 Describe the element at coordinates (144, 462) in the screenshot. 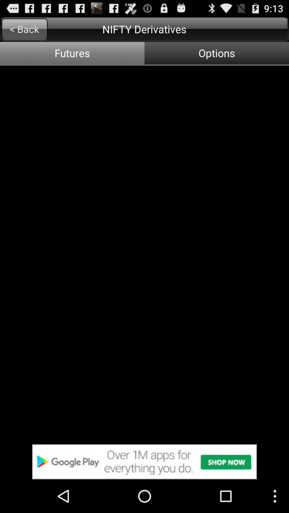

I see `go to advertisement` at that location.